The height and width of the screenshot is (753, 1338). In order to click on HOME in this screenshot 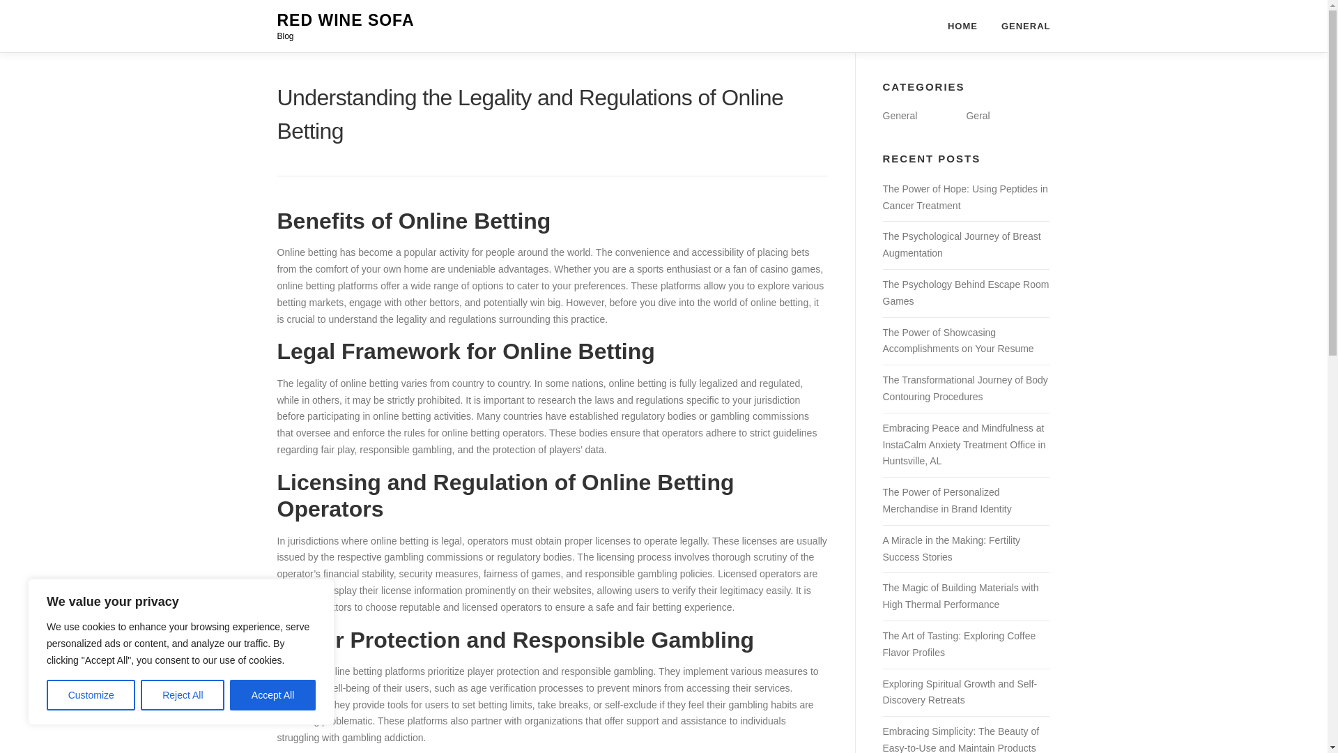, I will do `click(962, 26)`.